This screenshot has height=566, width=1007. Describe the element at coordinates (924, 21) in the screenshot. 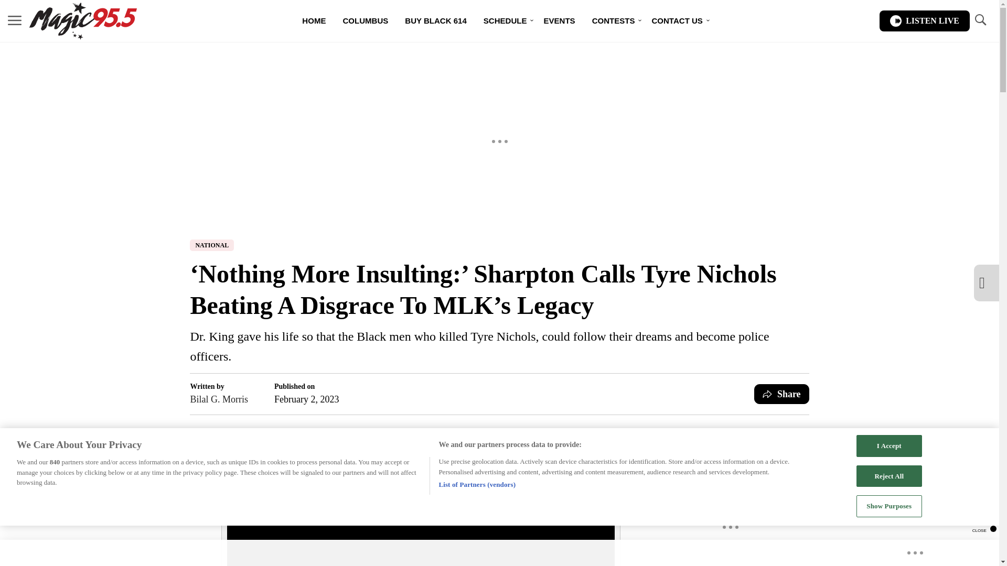

I see `LISTEN LIVE` at that location.